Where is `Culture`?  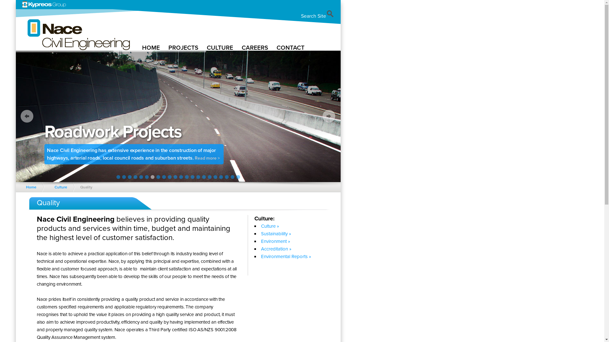
Culture is located at coordinates (62, 187).